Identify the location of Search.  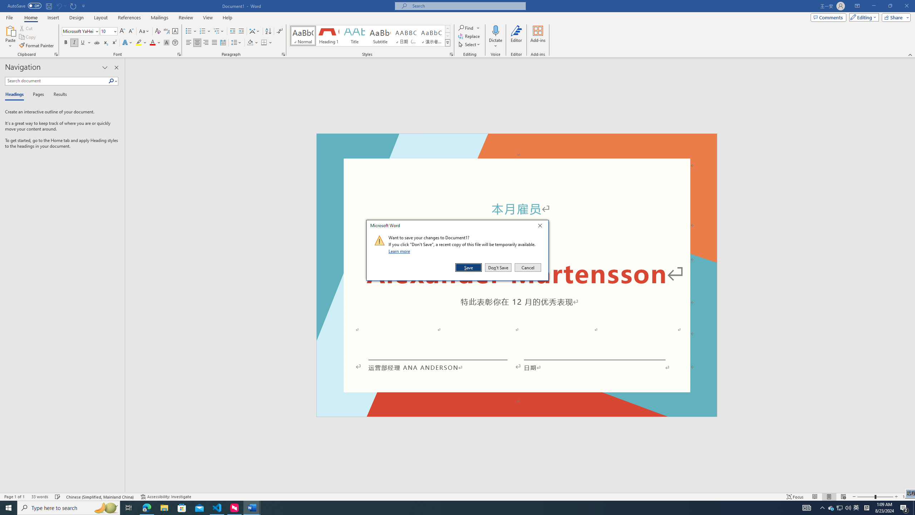
(113, 81).